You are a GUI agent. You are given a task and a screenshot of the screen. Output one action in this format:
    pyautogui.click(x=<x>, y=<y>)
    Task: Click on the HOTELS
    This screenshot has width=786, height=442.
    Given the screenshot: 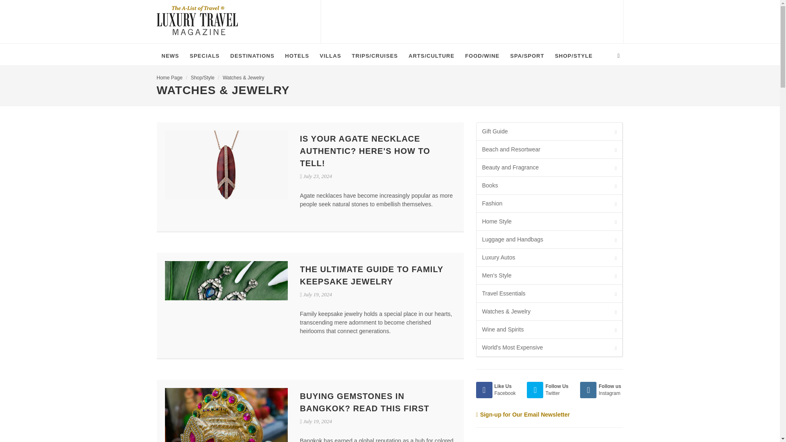 What is the action you would take?
    pyautogui.click(x=296, y=56)
    